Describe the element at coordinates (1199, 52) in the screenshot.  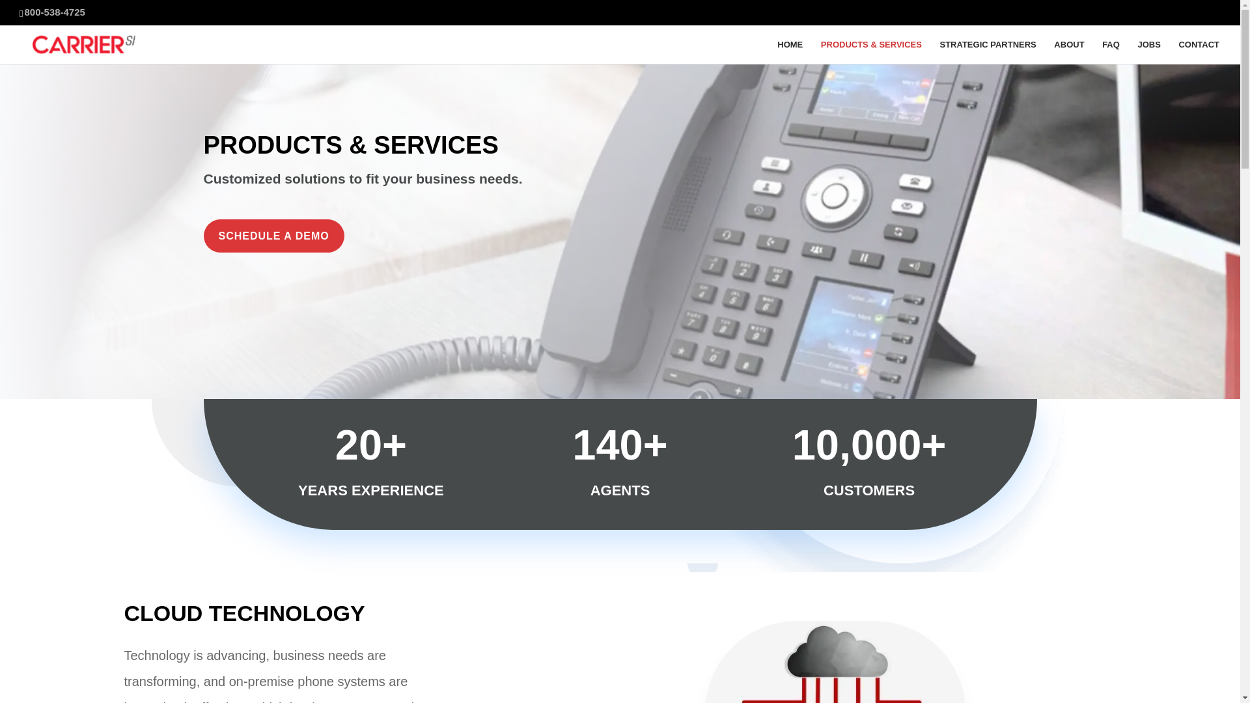
I see `CONTACT` at that location.